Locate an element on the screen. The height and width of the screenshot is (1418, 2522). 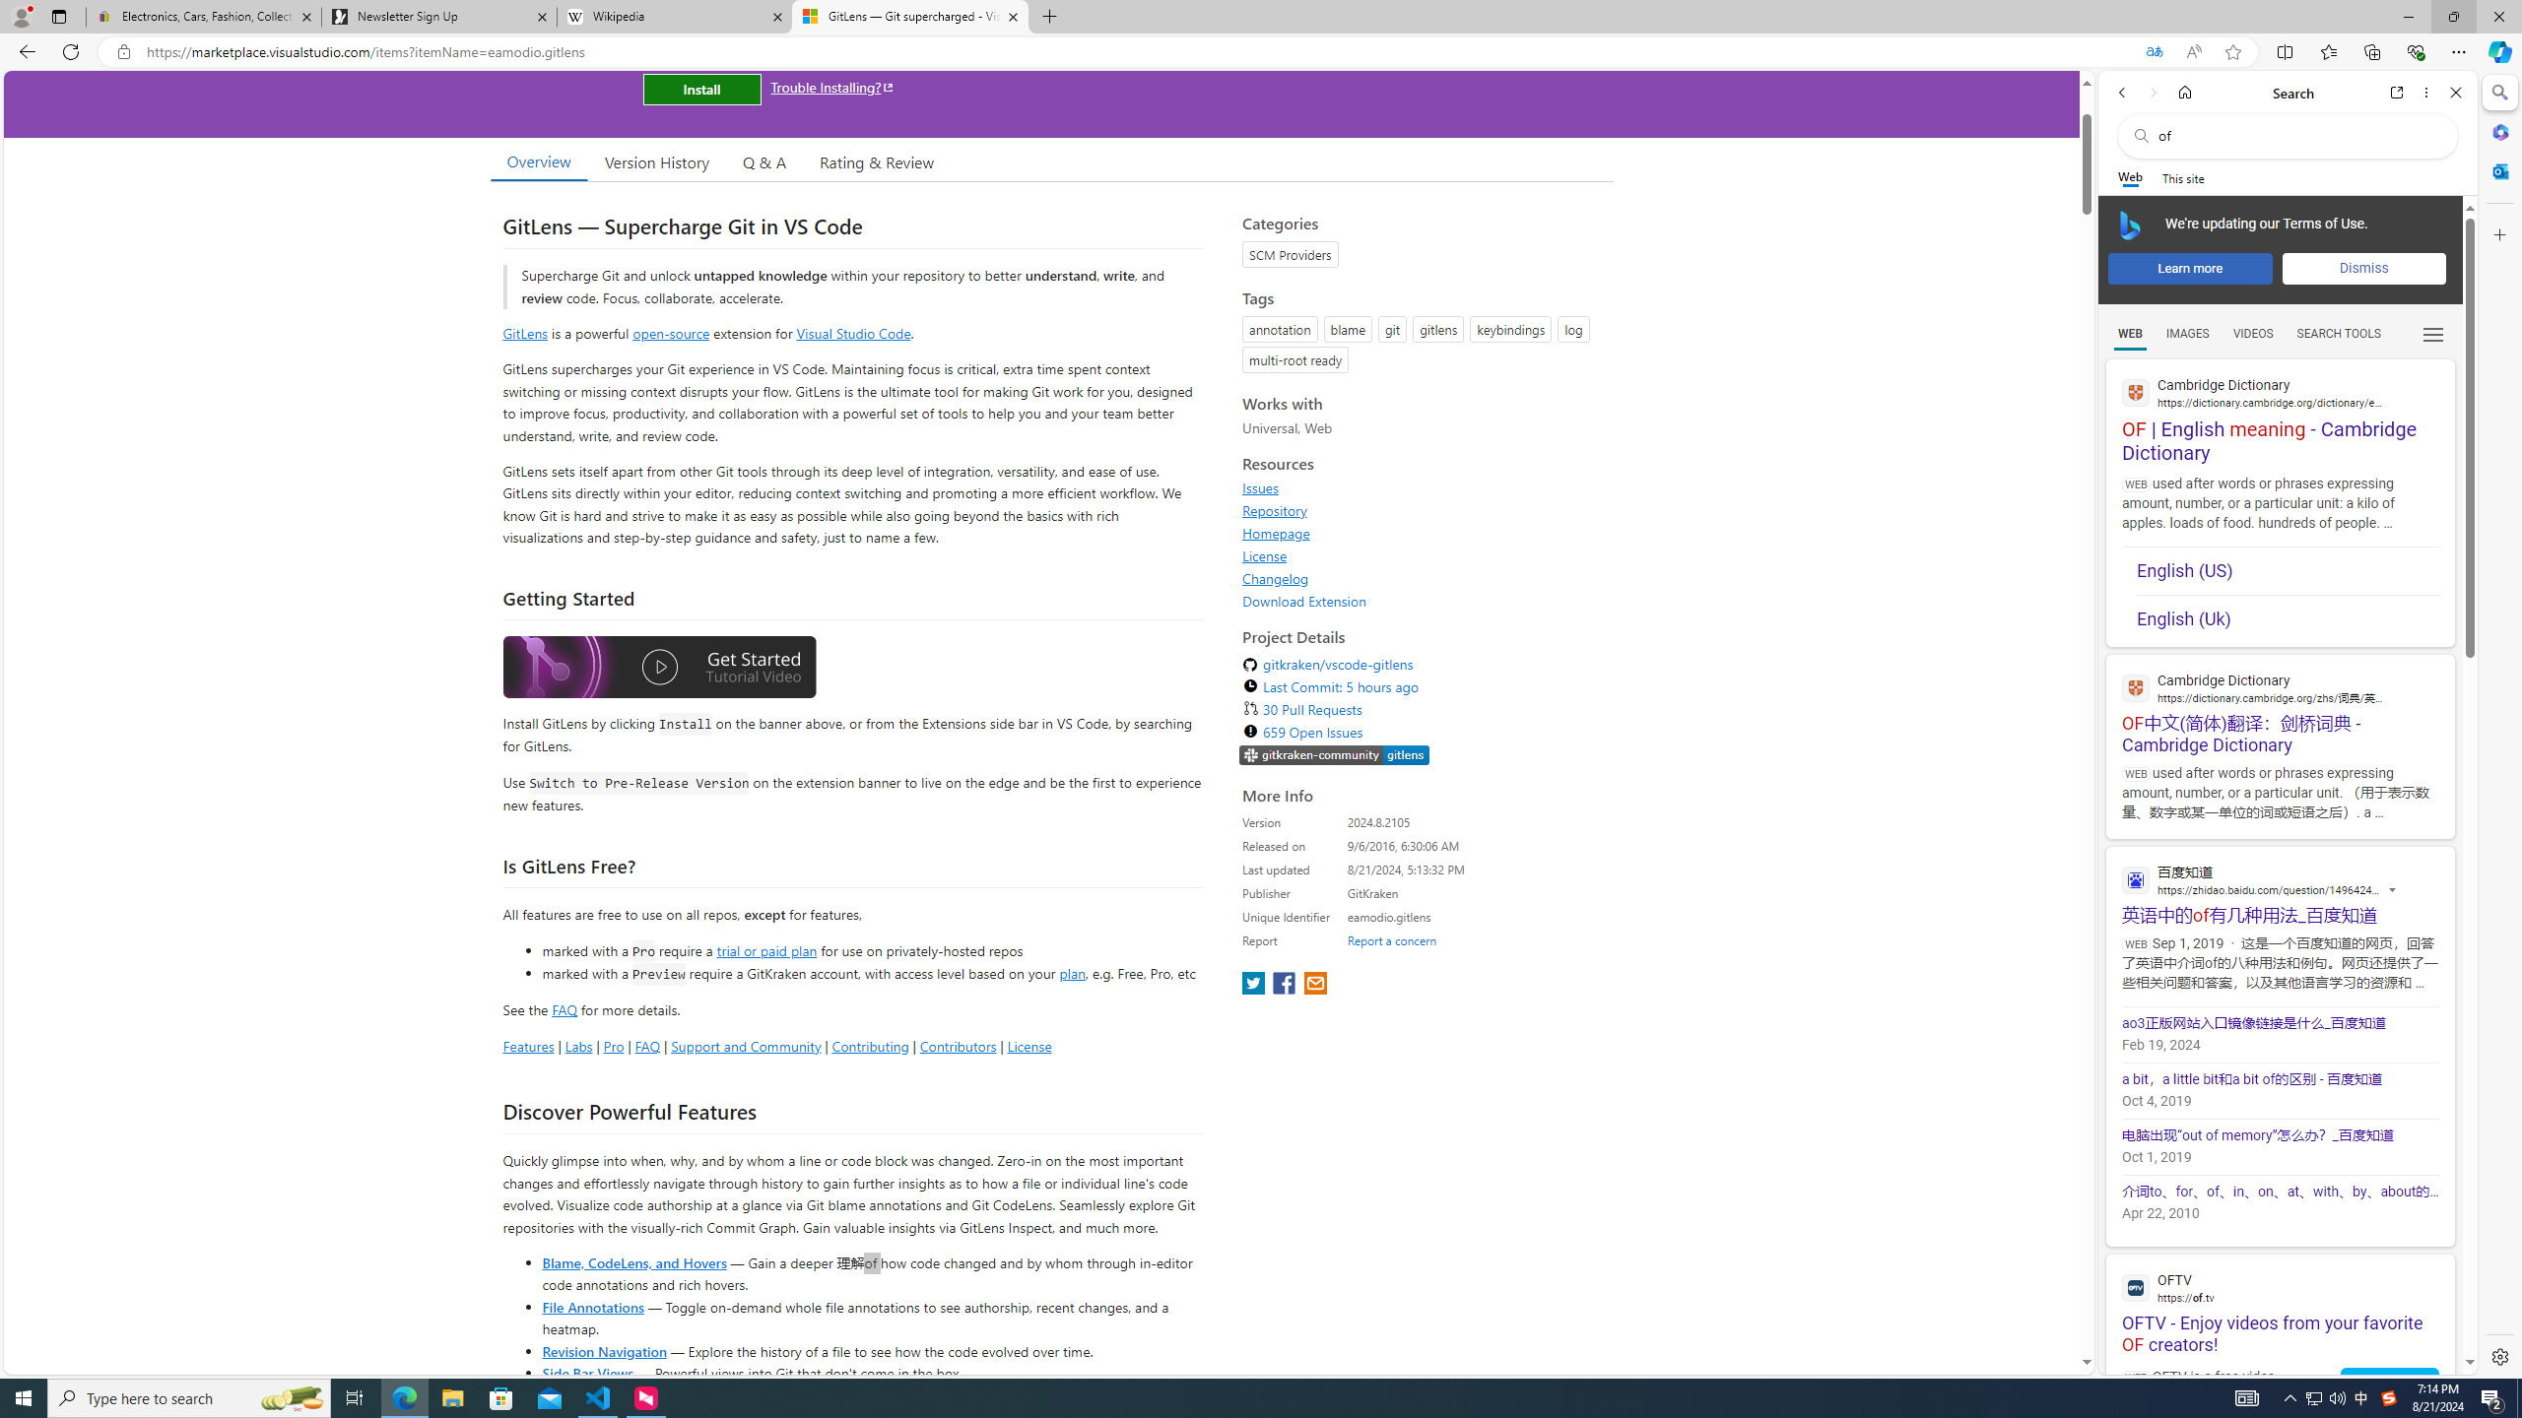
Newsletter Sign Up is located at coordinates (438, 17).